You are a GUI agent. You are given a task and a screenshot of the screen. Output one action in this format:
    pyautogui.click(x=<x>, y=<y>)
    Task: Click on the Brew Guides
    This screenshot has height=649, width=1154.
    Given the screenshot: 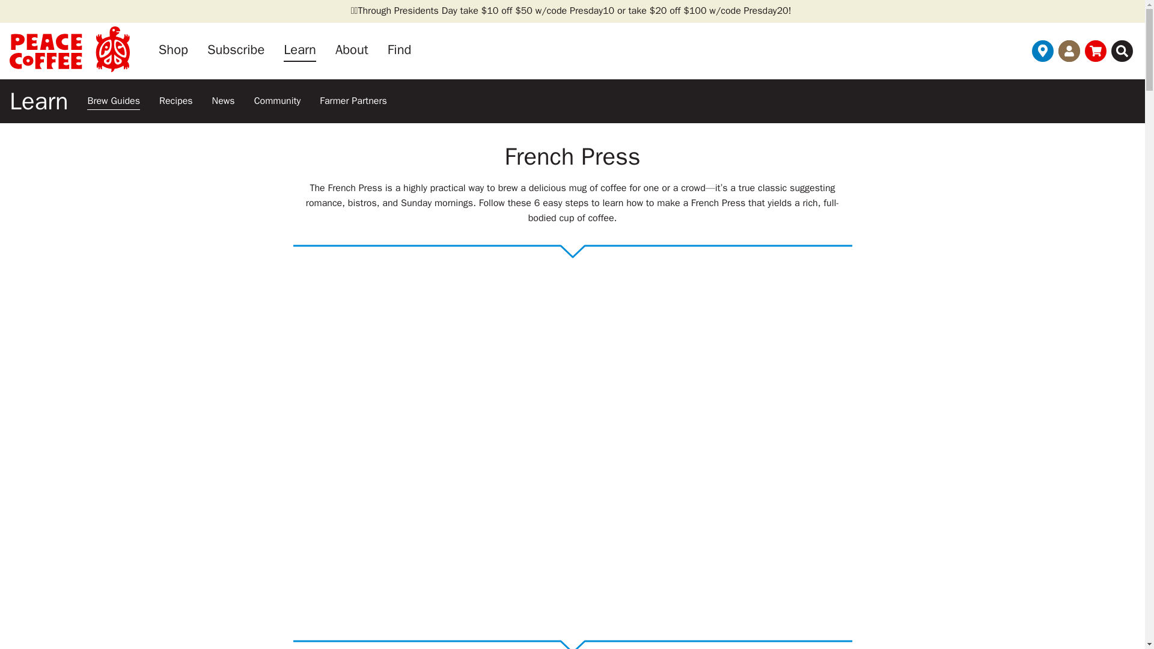 What is the action you would take?
    pyautogui.click(x=113, y=101)
    